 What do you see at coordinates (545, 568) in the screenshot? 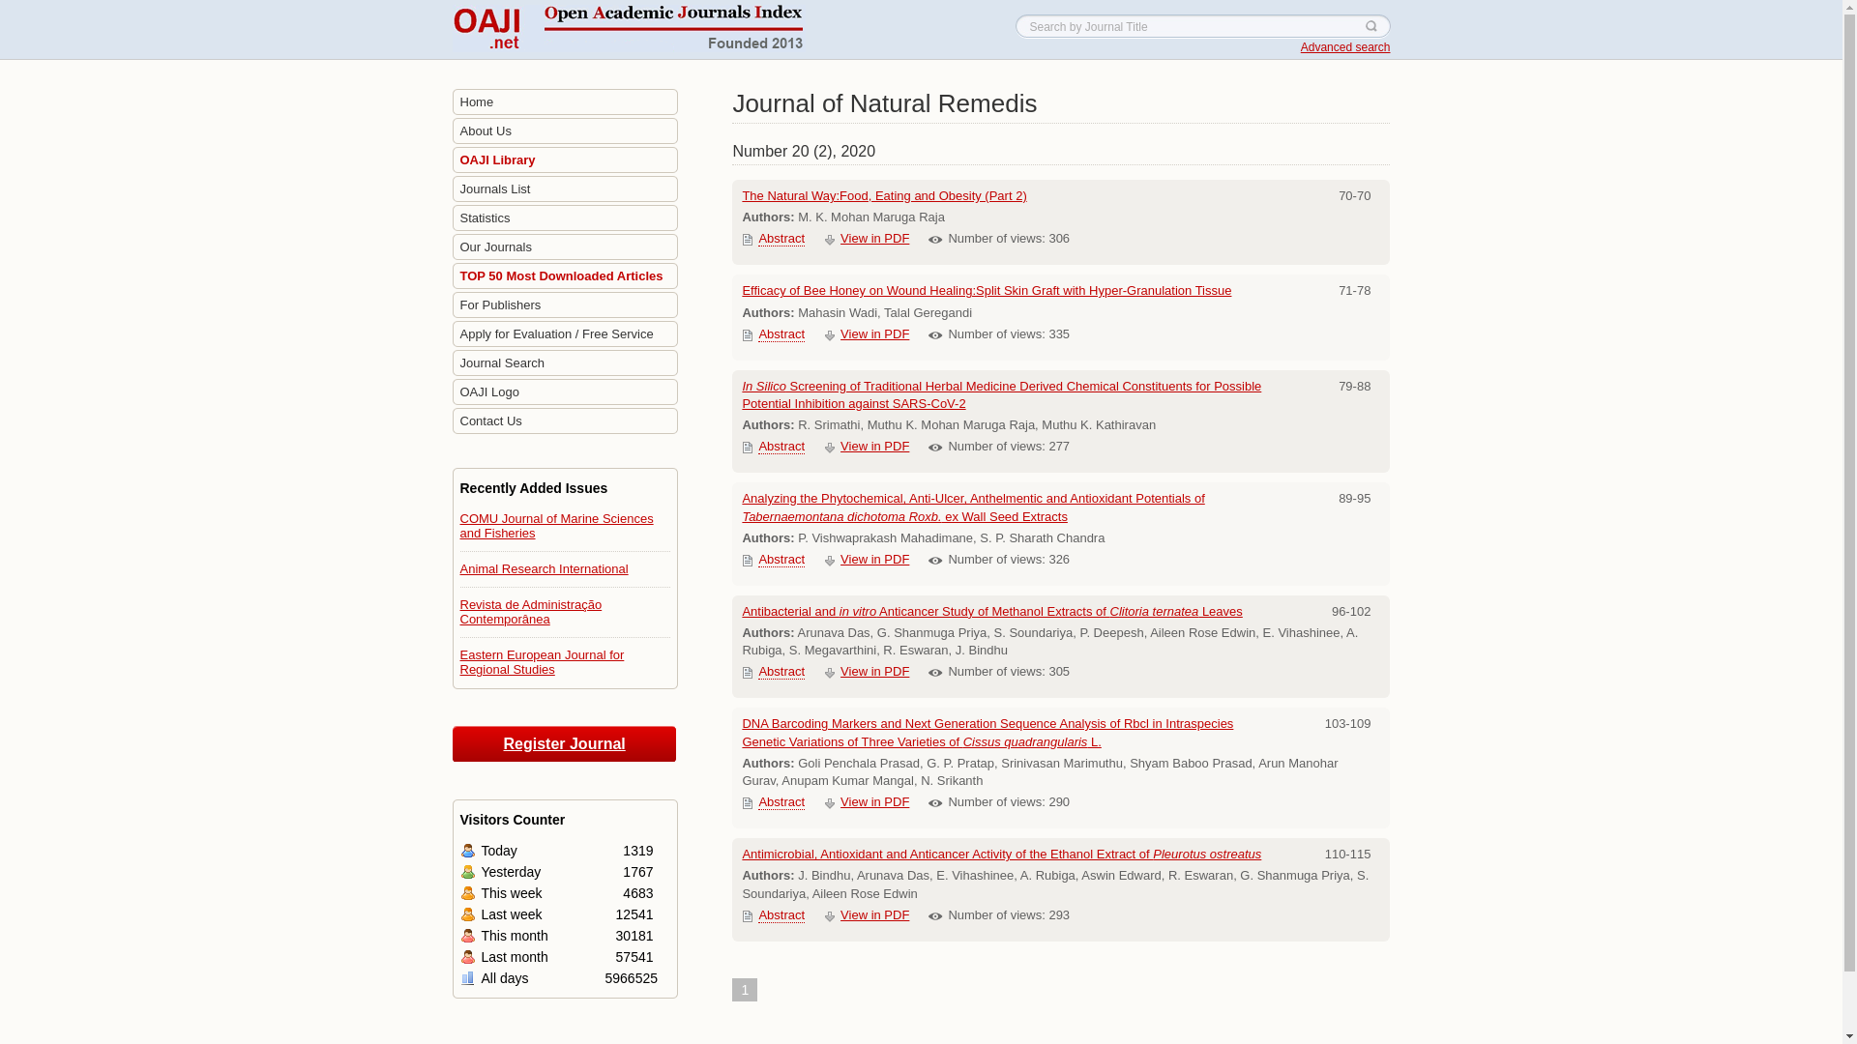
I see `Animal Research International` at bounding box center [545, 568].